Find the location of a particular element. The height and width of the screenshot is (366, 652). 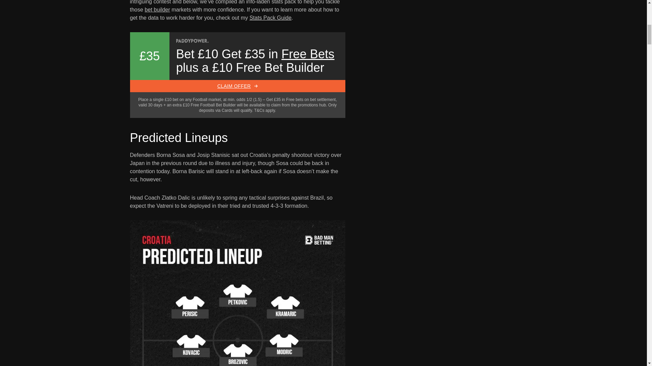

Free Bets is located at coordinates (308, 54).